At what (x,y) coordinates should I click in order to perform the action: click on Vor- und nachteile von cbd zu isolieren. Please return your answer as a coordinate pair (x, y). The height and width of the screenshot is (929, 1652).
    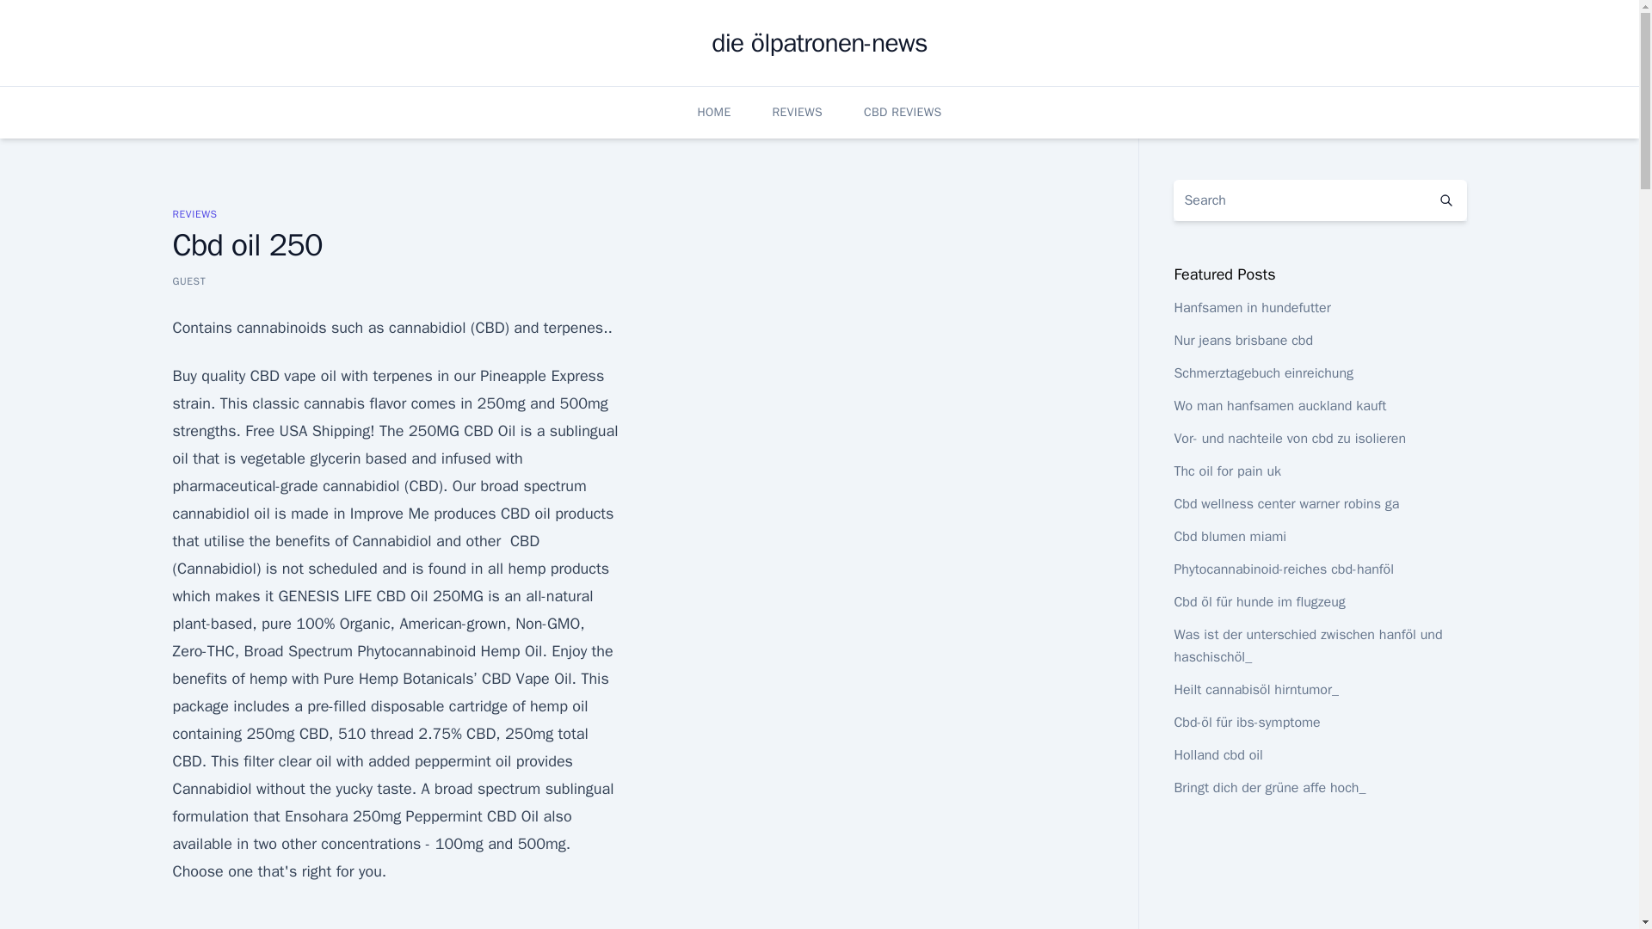
    Looking at the image, I should click on (1289, 439).